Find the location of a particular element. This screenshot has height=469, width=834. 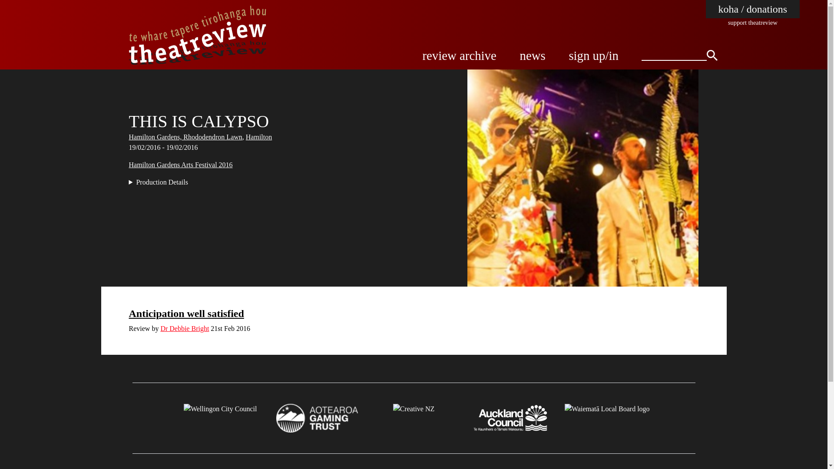

Hamilton Gardens Arts Festival 2016 is located at coordinates (180, 165).